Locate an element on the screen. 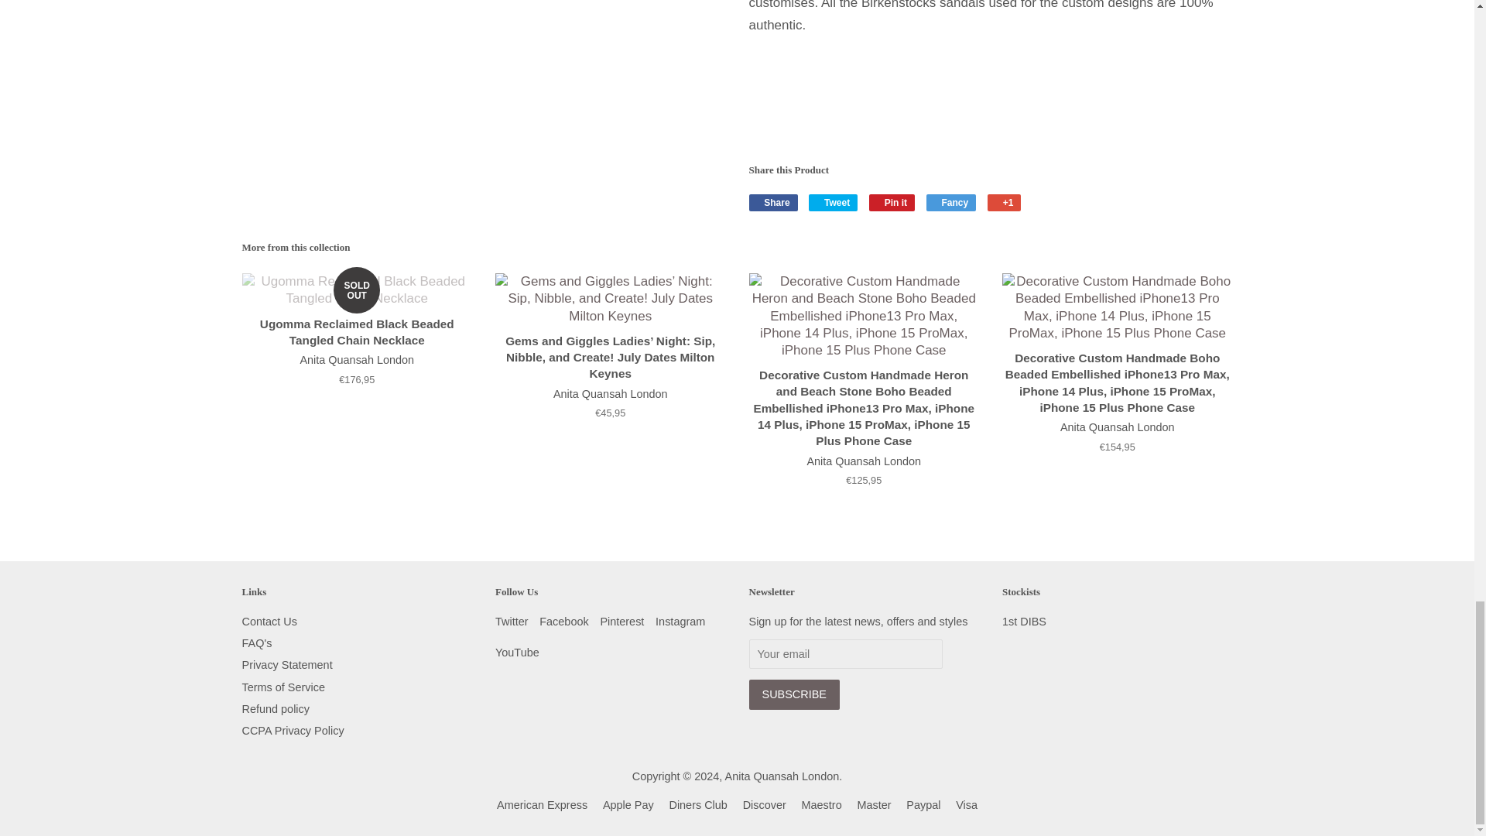  Subscribe is located at coordinates (794, 694).